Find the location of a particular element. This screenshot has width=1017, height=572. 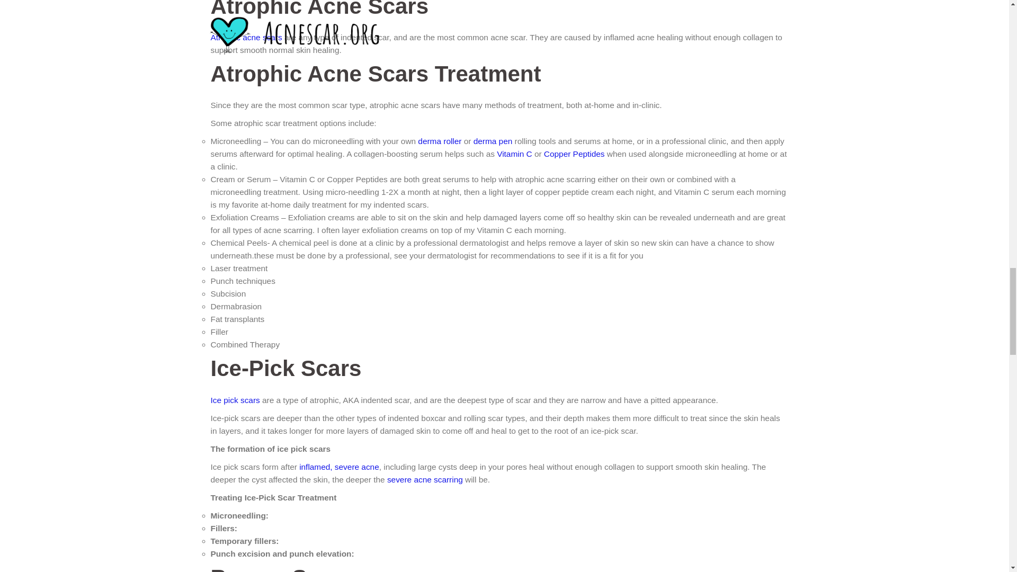

Copper Peptides is located at coordinates (574, 154).